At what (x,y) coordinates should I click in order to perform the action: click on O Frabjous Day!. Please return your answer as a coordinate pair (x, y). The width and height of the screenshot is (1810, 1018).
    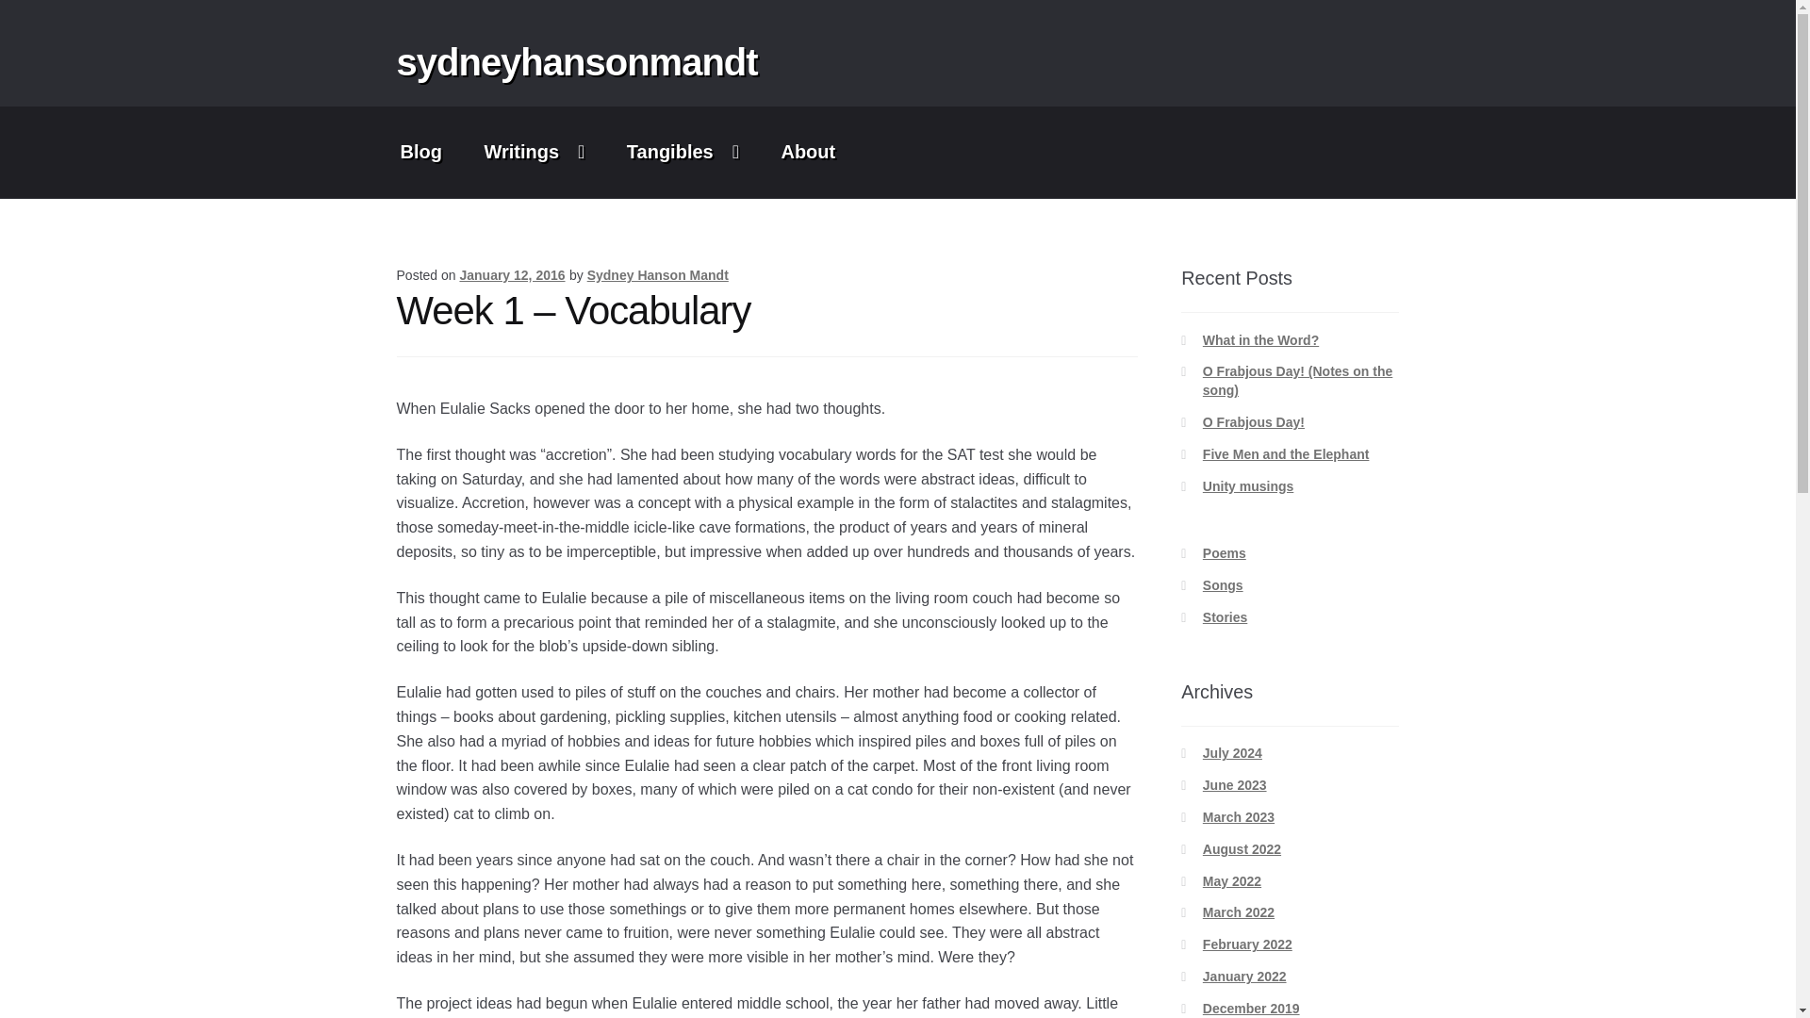
    Looking at the image, I should click on (1254, 421).